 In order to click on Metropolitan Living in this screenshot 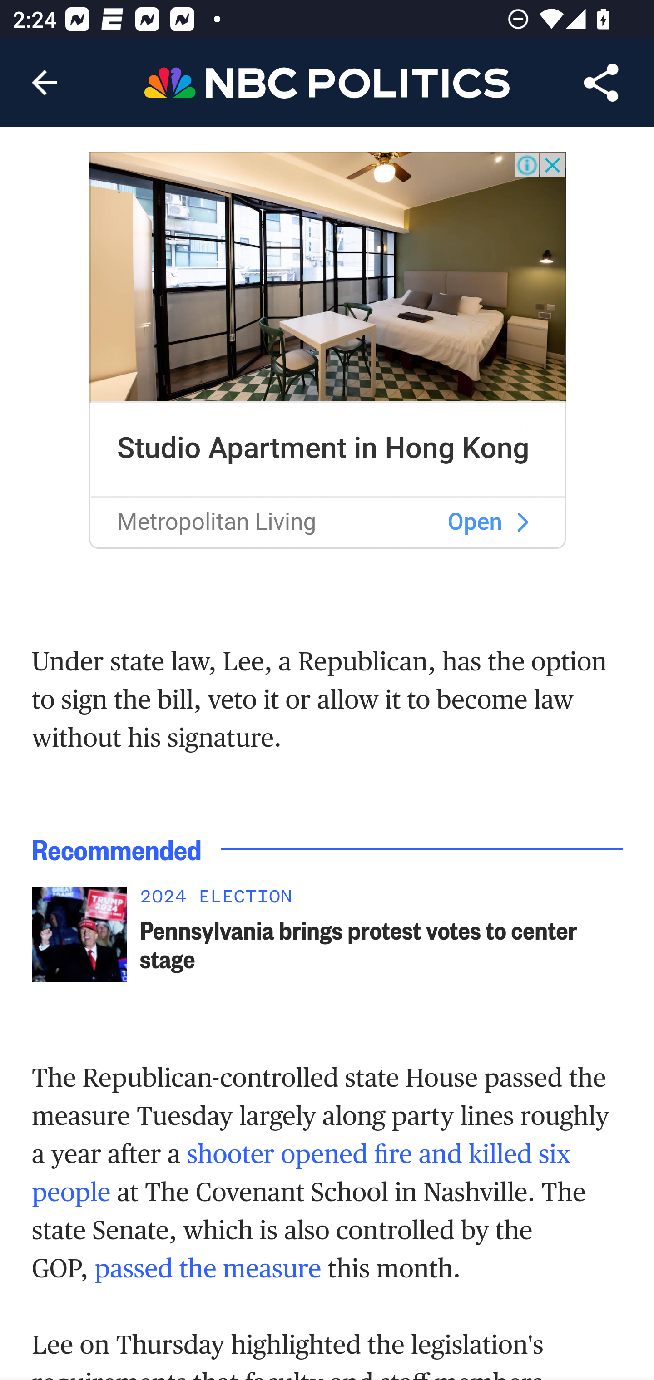, I will do `click(216, 521)`.